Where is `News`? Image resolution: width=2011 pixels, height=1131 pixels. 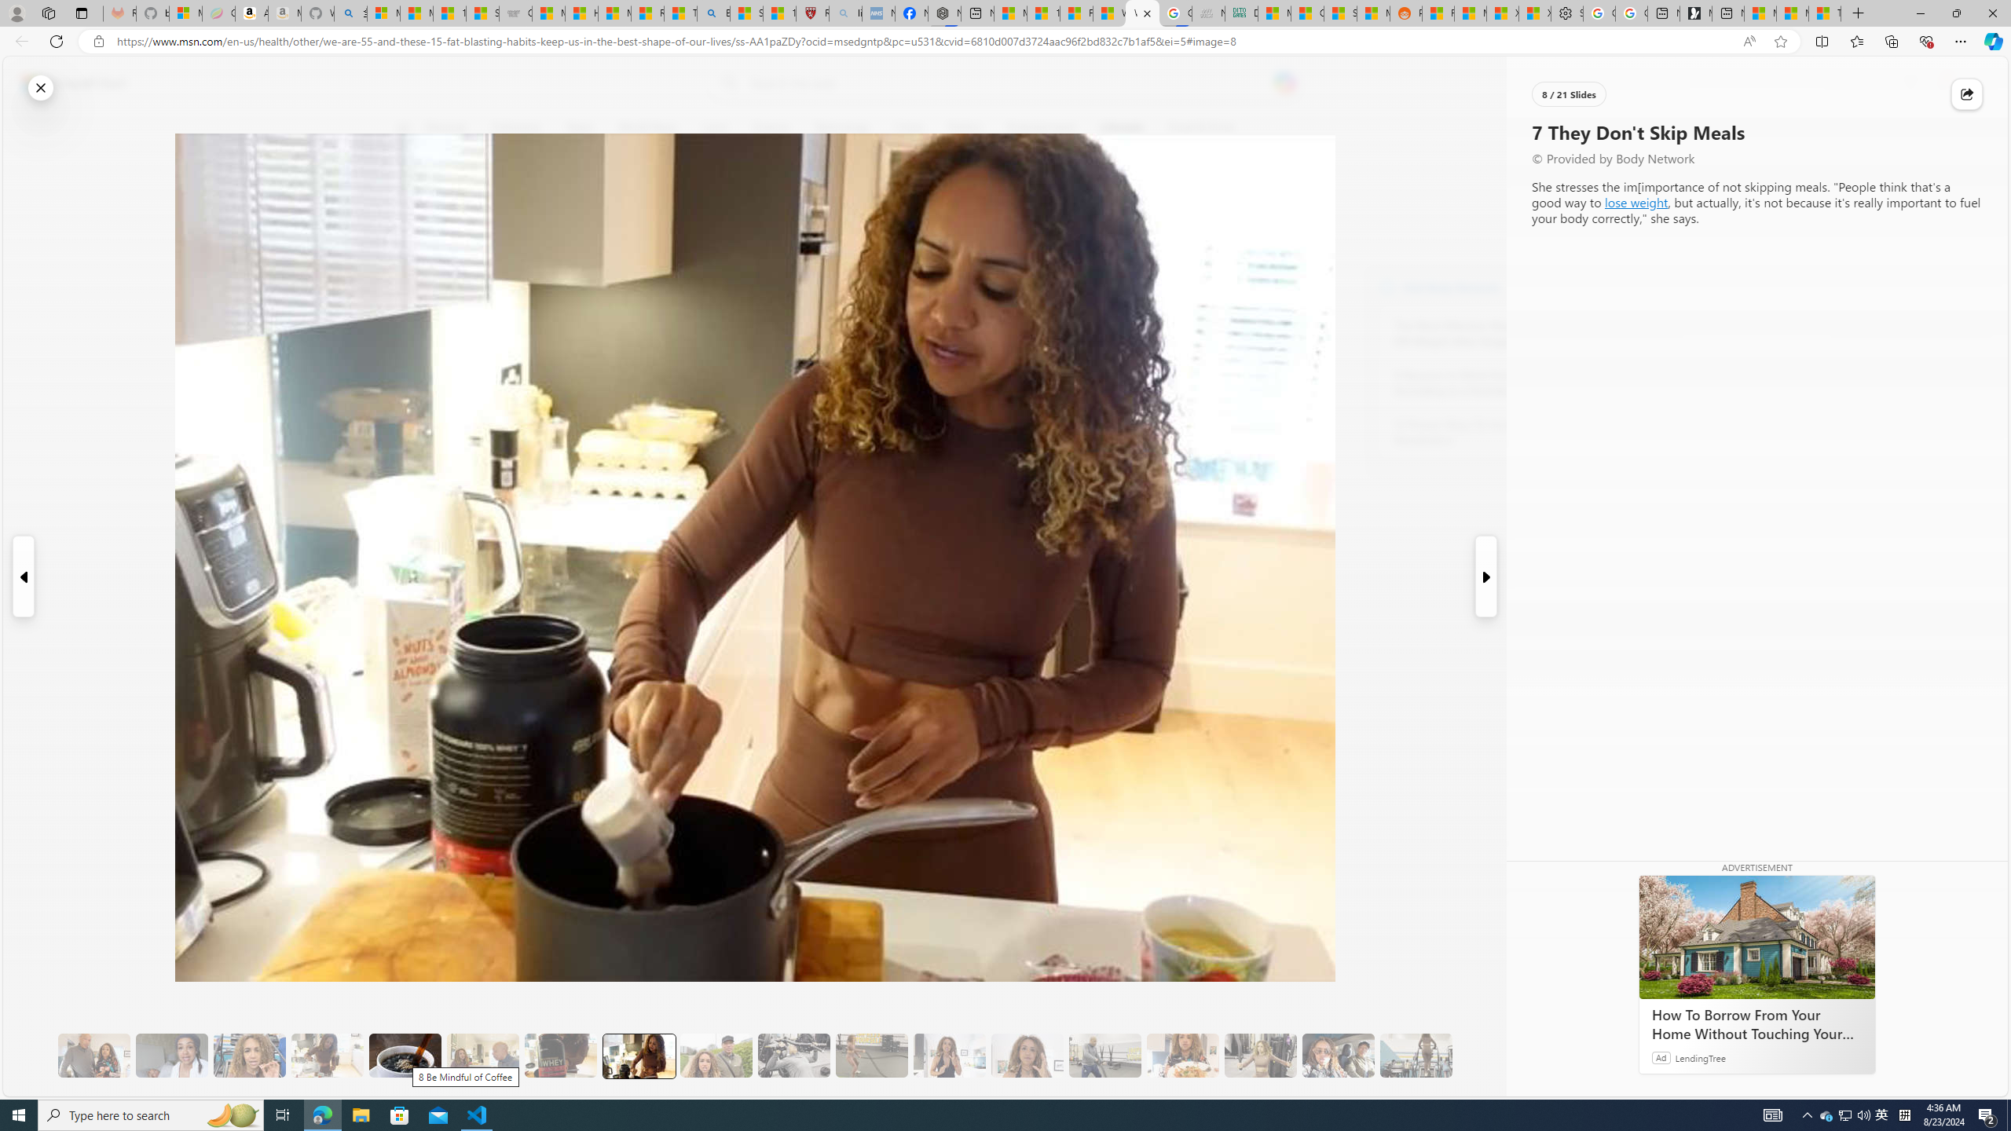
News is located at coordinates (580, 128).